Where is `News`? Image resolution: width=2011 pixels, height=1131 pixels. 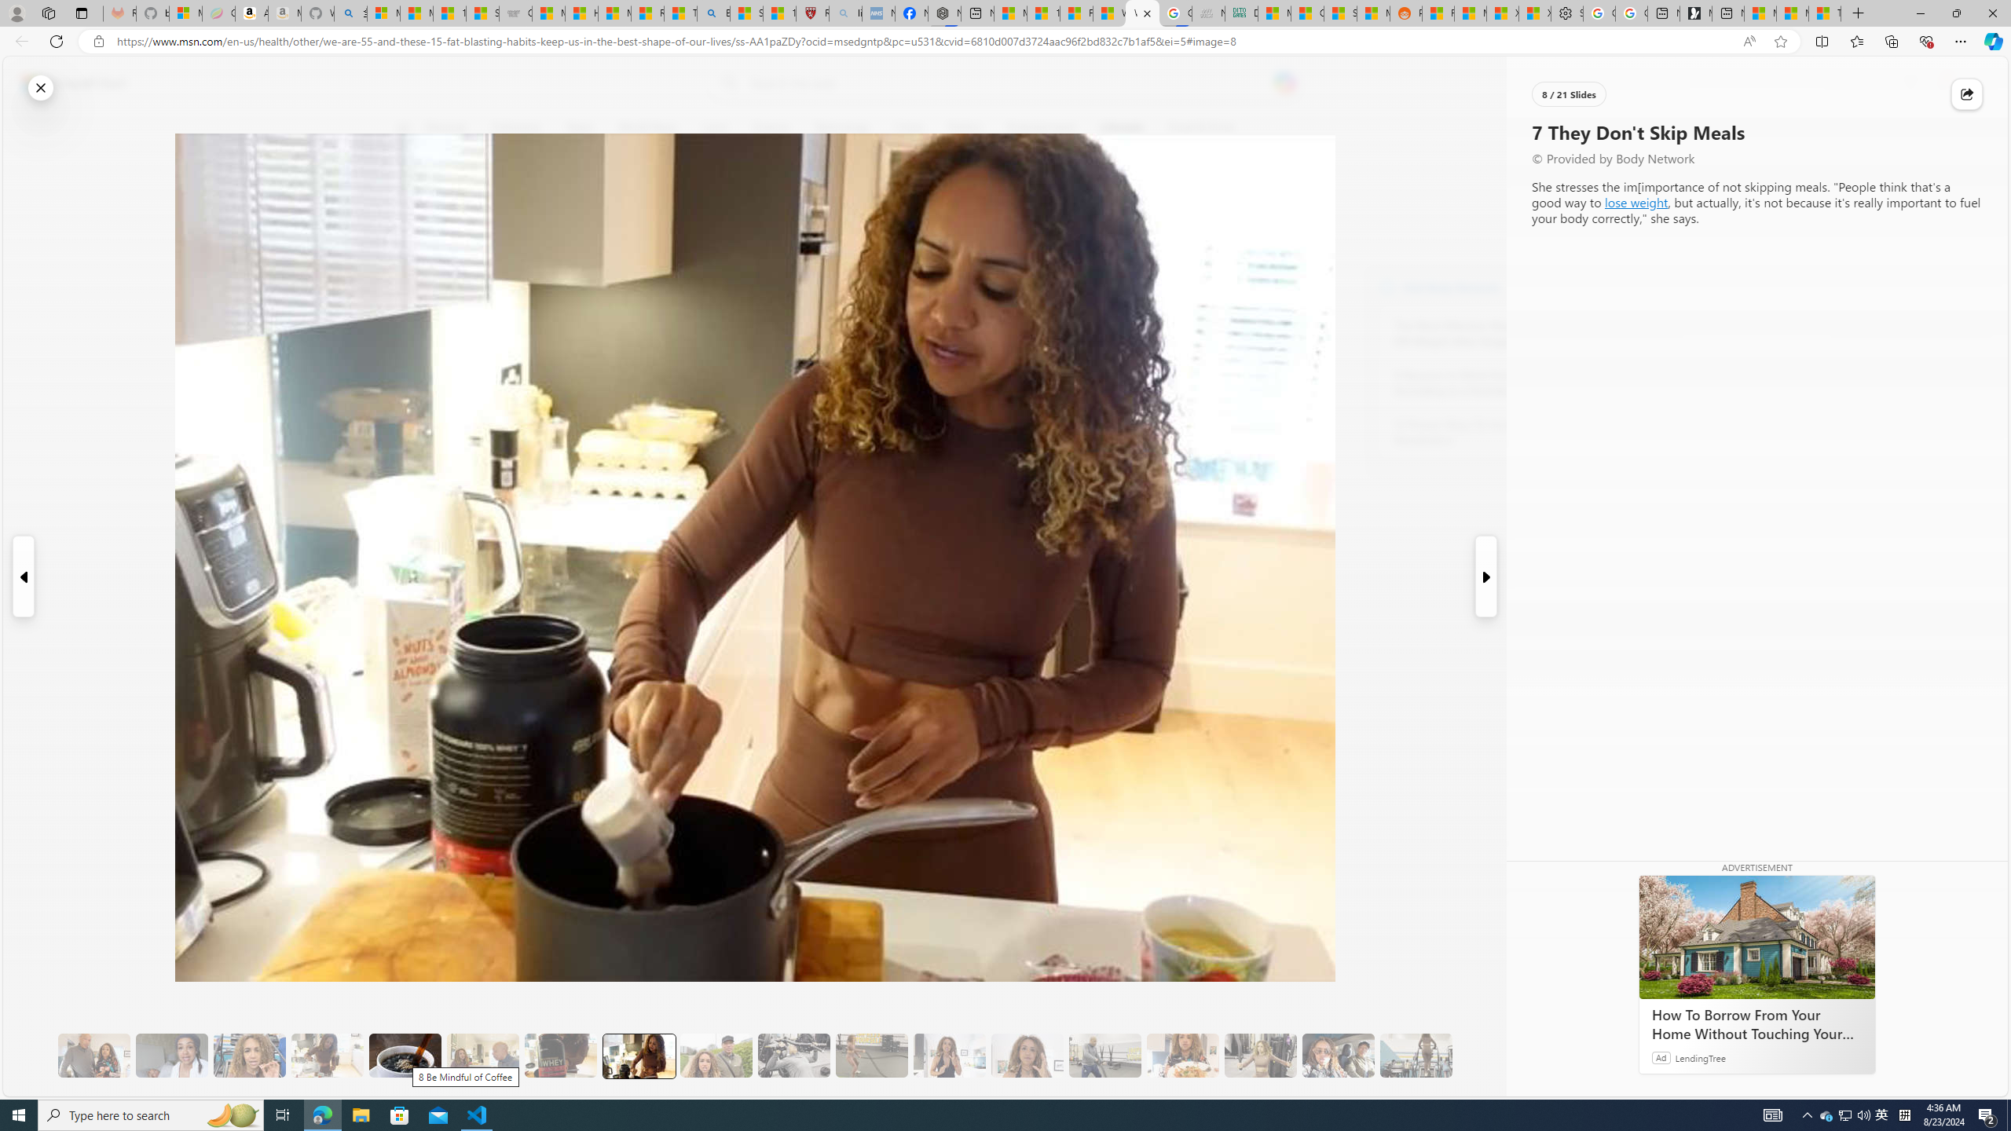
News is located at coordinates (580, 128).